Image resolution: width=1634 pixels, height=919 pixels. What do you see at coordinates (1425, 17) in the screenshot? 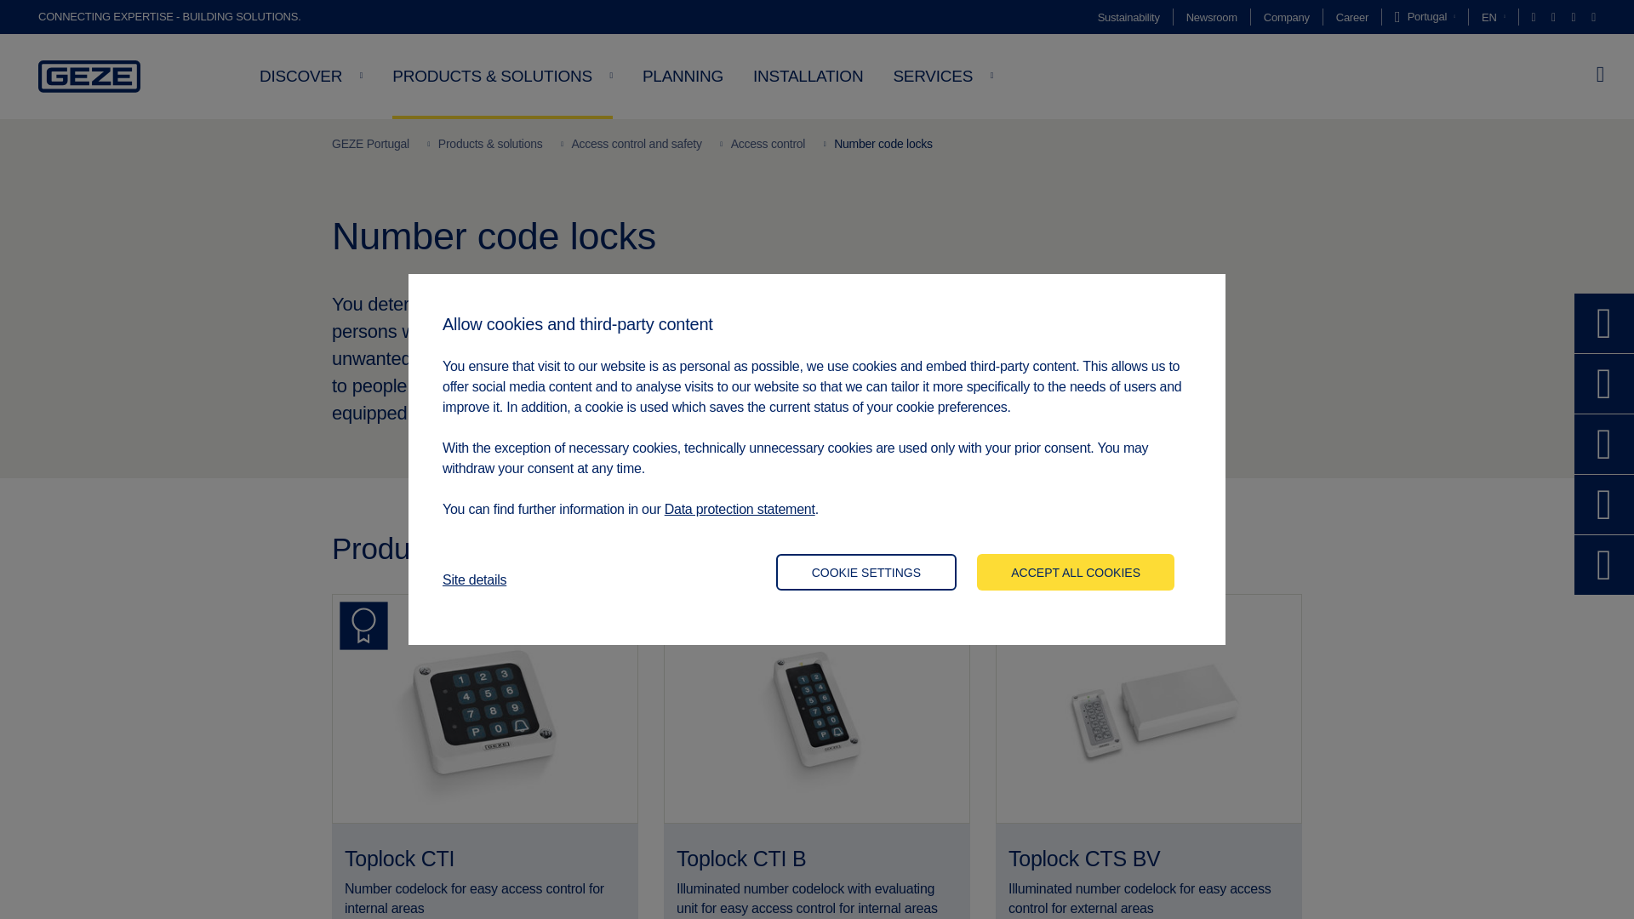
I see `Portugal` at bounding box center [1425, 17].